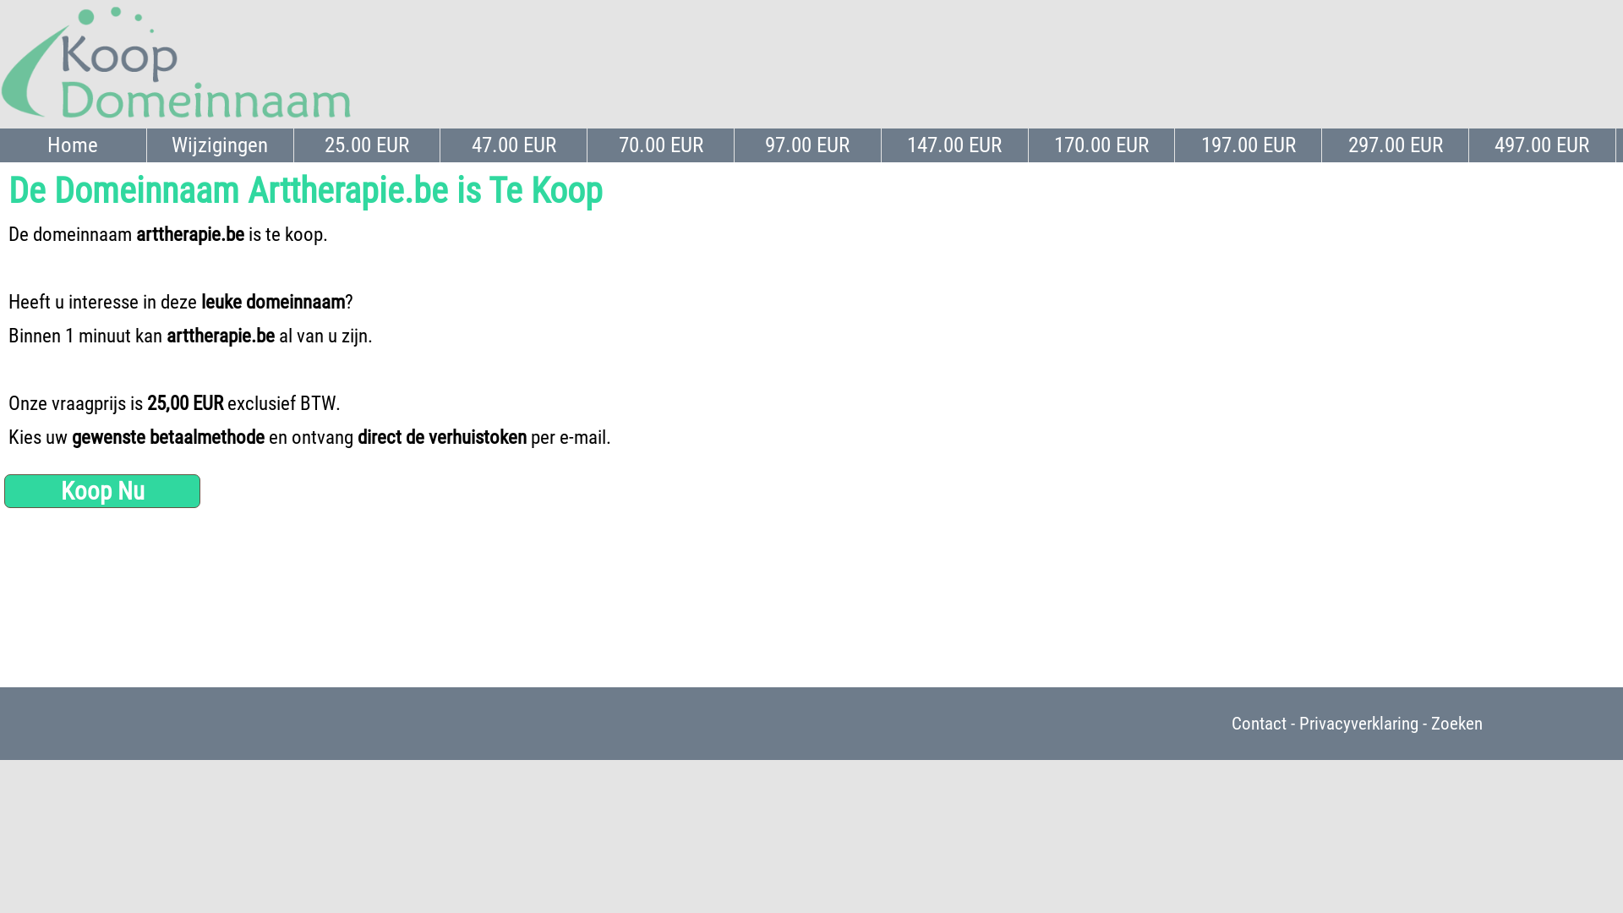 This screenshot has width=1623, height=913. Describe the element at coordinates (955, 145) in the screenshot. I see `147.00 EUR` at that location.